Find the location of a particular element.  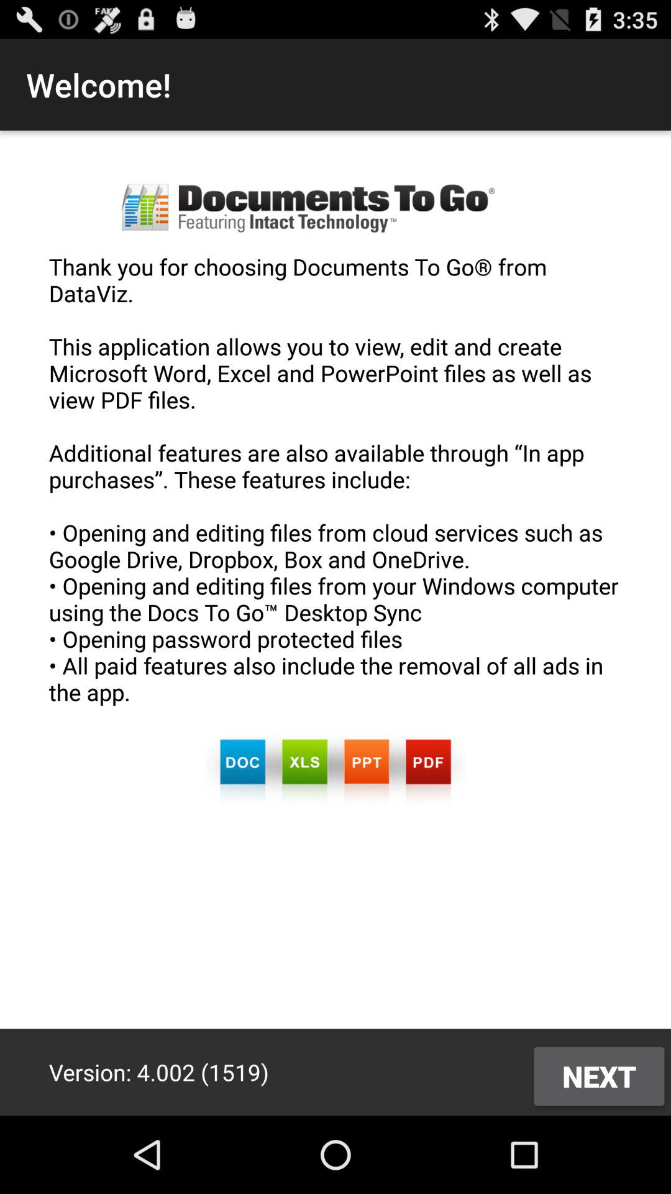

tap the item next to version 4 002 app is located at coordinates (599, 1076).